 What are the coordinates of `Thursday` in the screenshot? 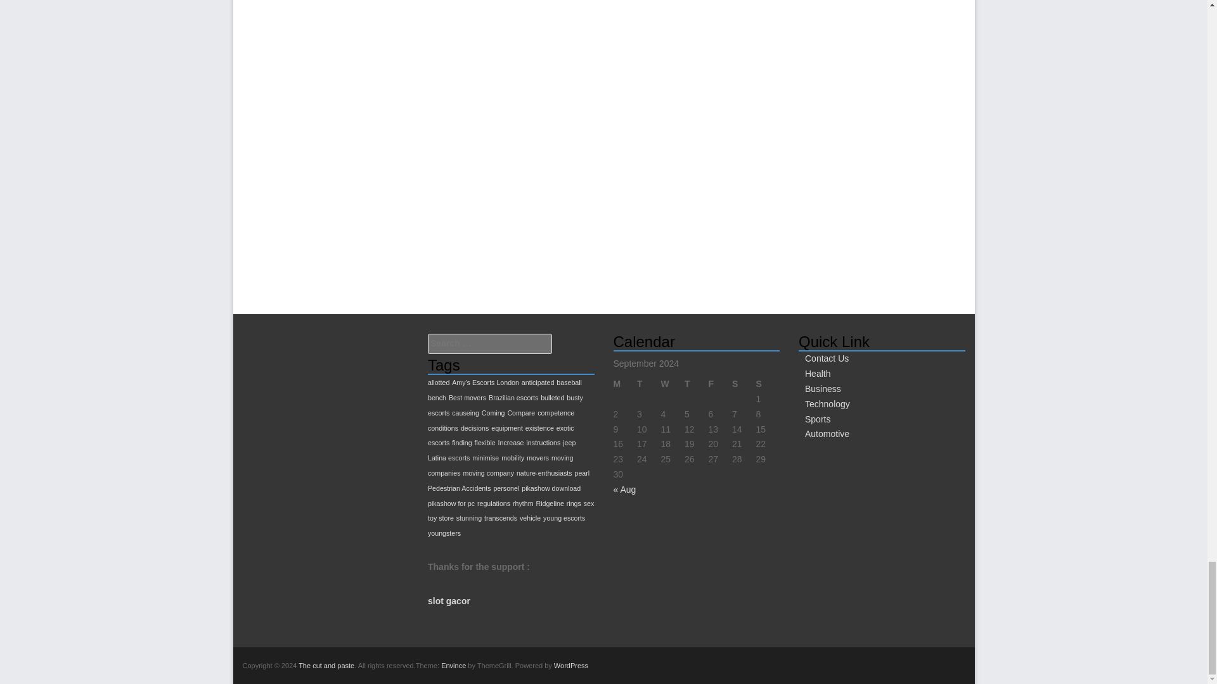 It's located at (696, 384).